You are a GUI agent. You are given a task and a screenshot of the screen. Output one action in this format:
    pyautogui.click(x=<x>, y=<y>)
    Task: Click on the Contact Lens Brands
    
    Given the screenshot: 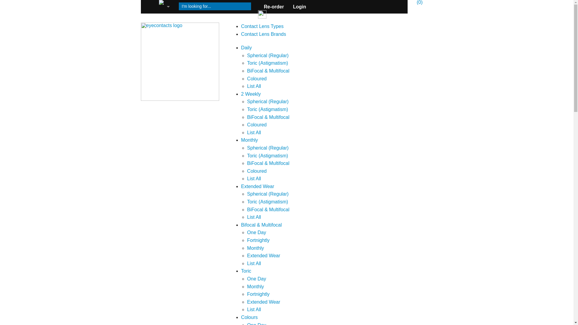 What is the action you would take?
    pyautogui.click(x=264, y=34)
    